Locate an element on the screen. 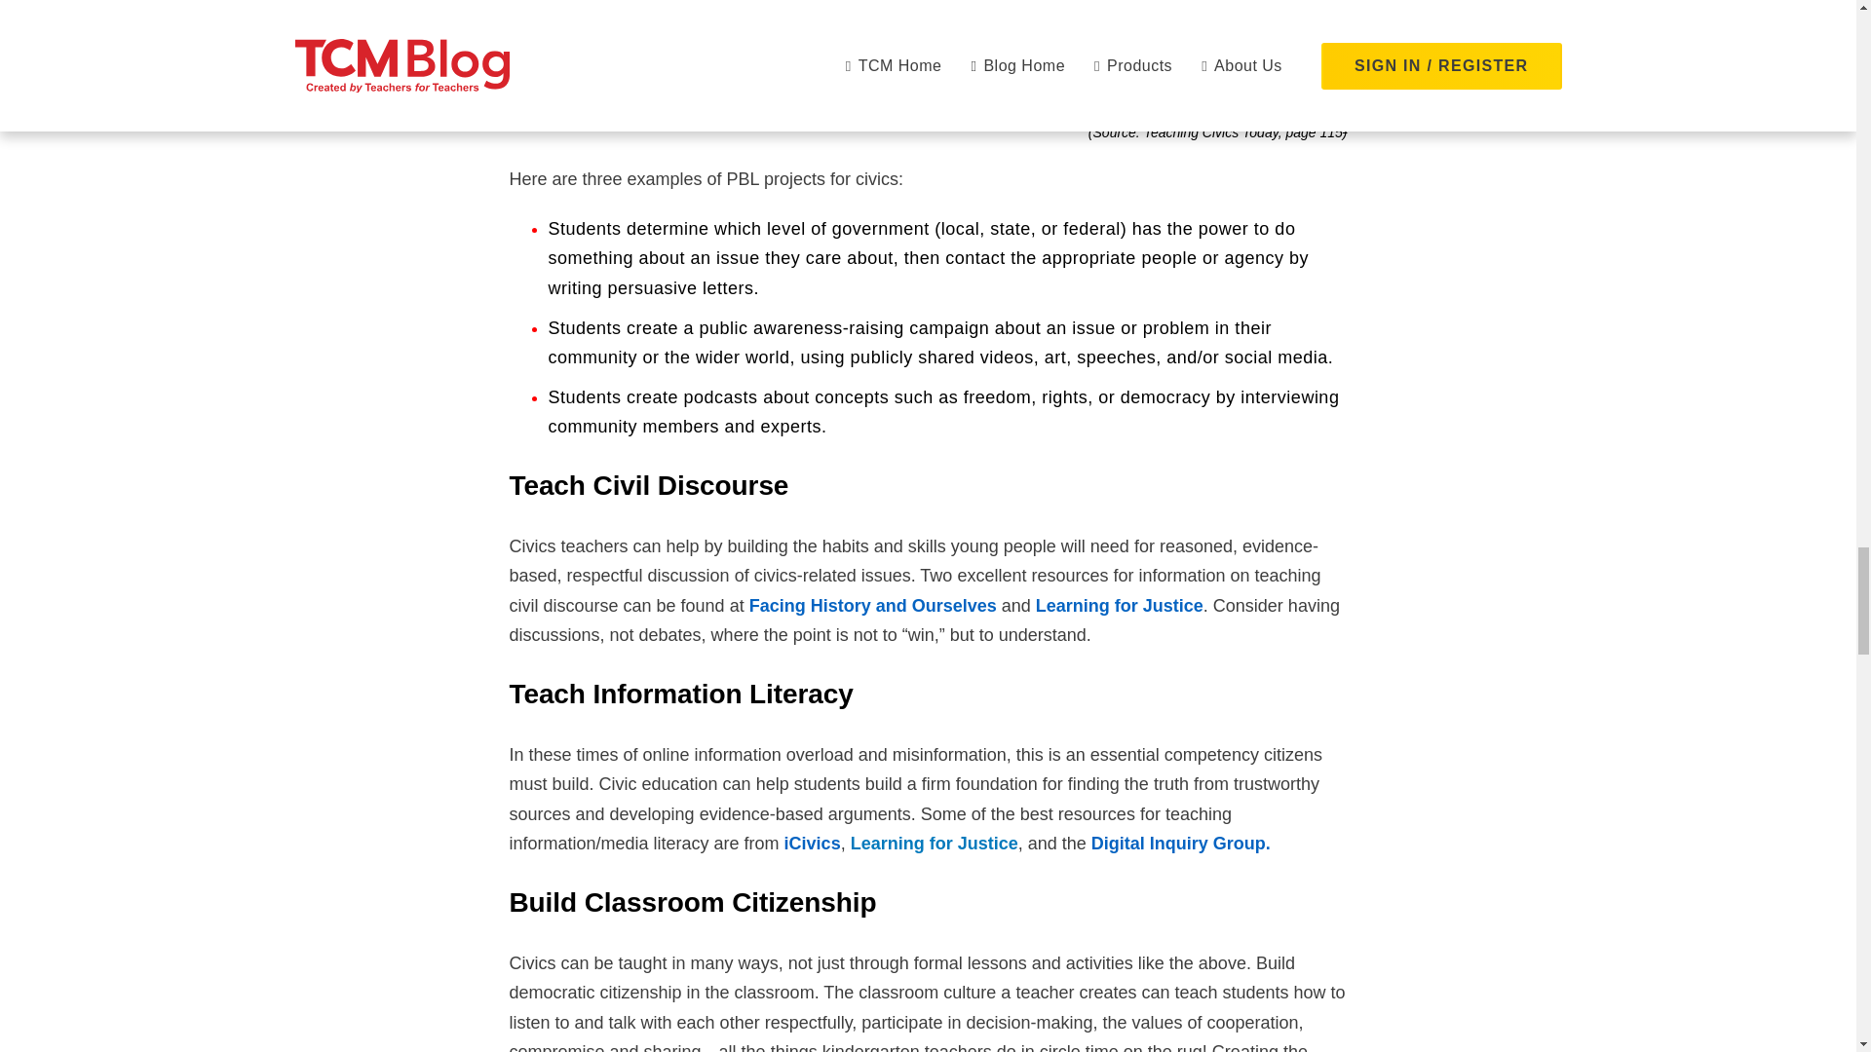  Digital Inquiry Group. is located at coordinates (1180, 844).